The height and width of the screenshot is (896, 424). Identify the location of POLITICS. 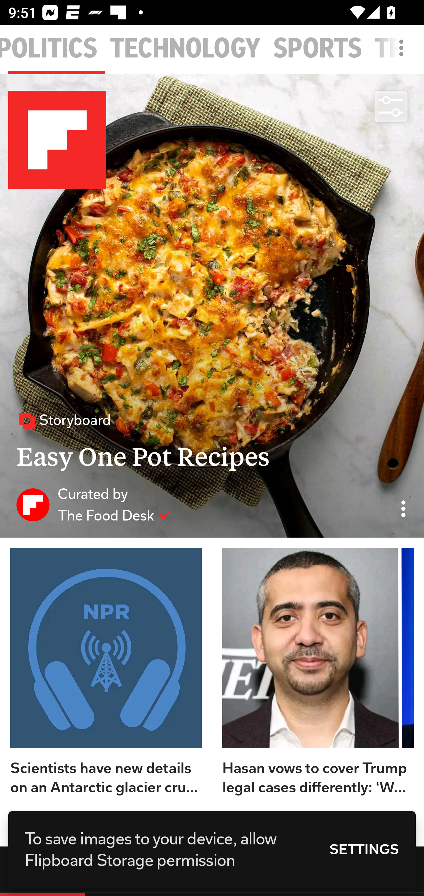
(49, 48).